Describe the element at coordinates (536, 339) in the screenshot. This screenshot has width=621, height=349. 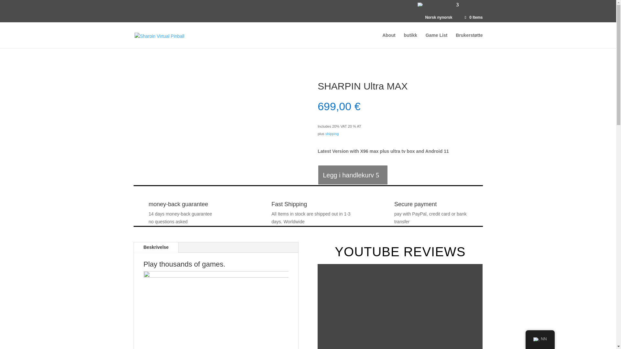
I see `Norsk nynorsk` at that location.